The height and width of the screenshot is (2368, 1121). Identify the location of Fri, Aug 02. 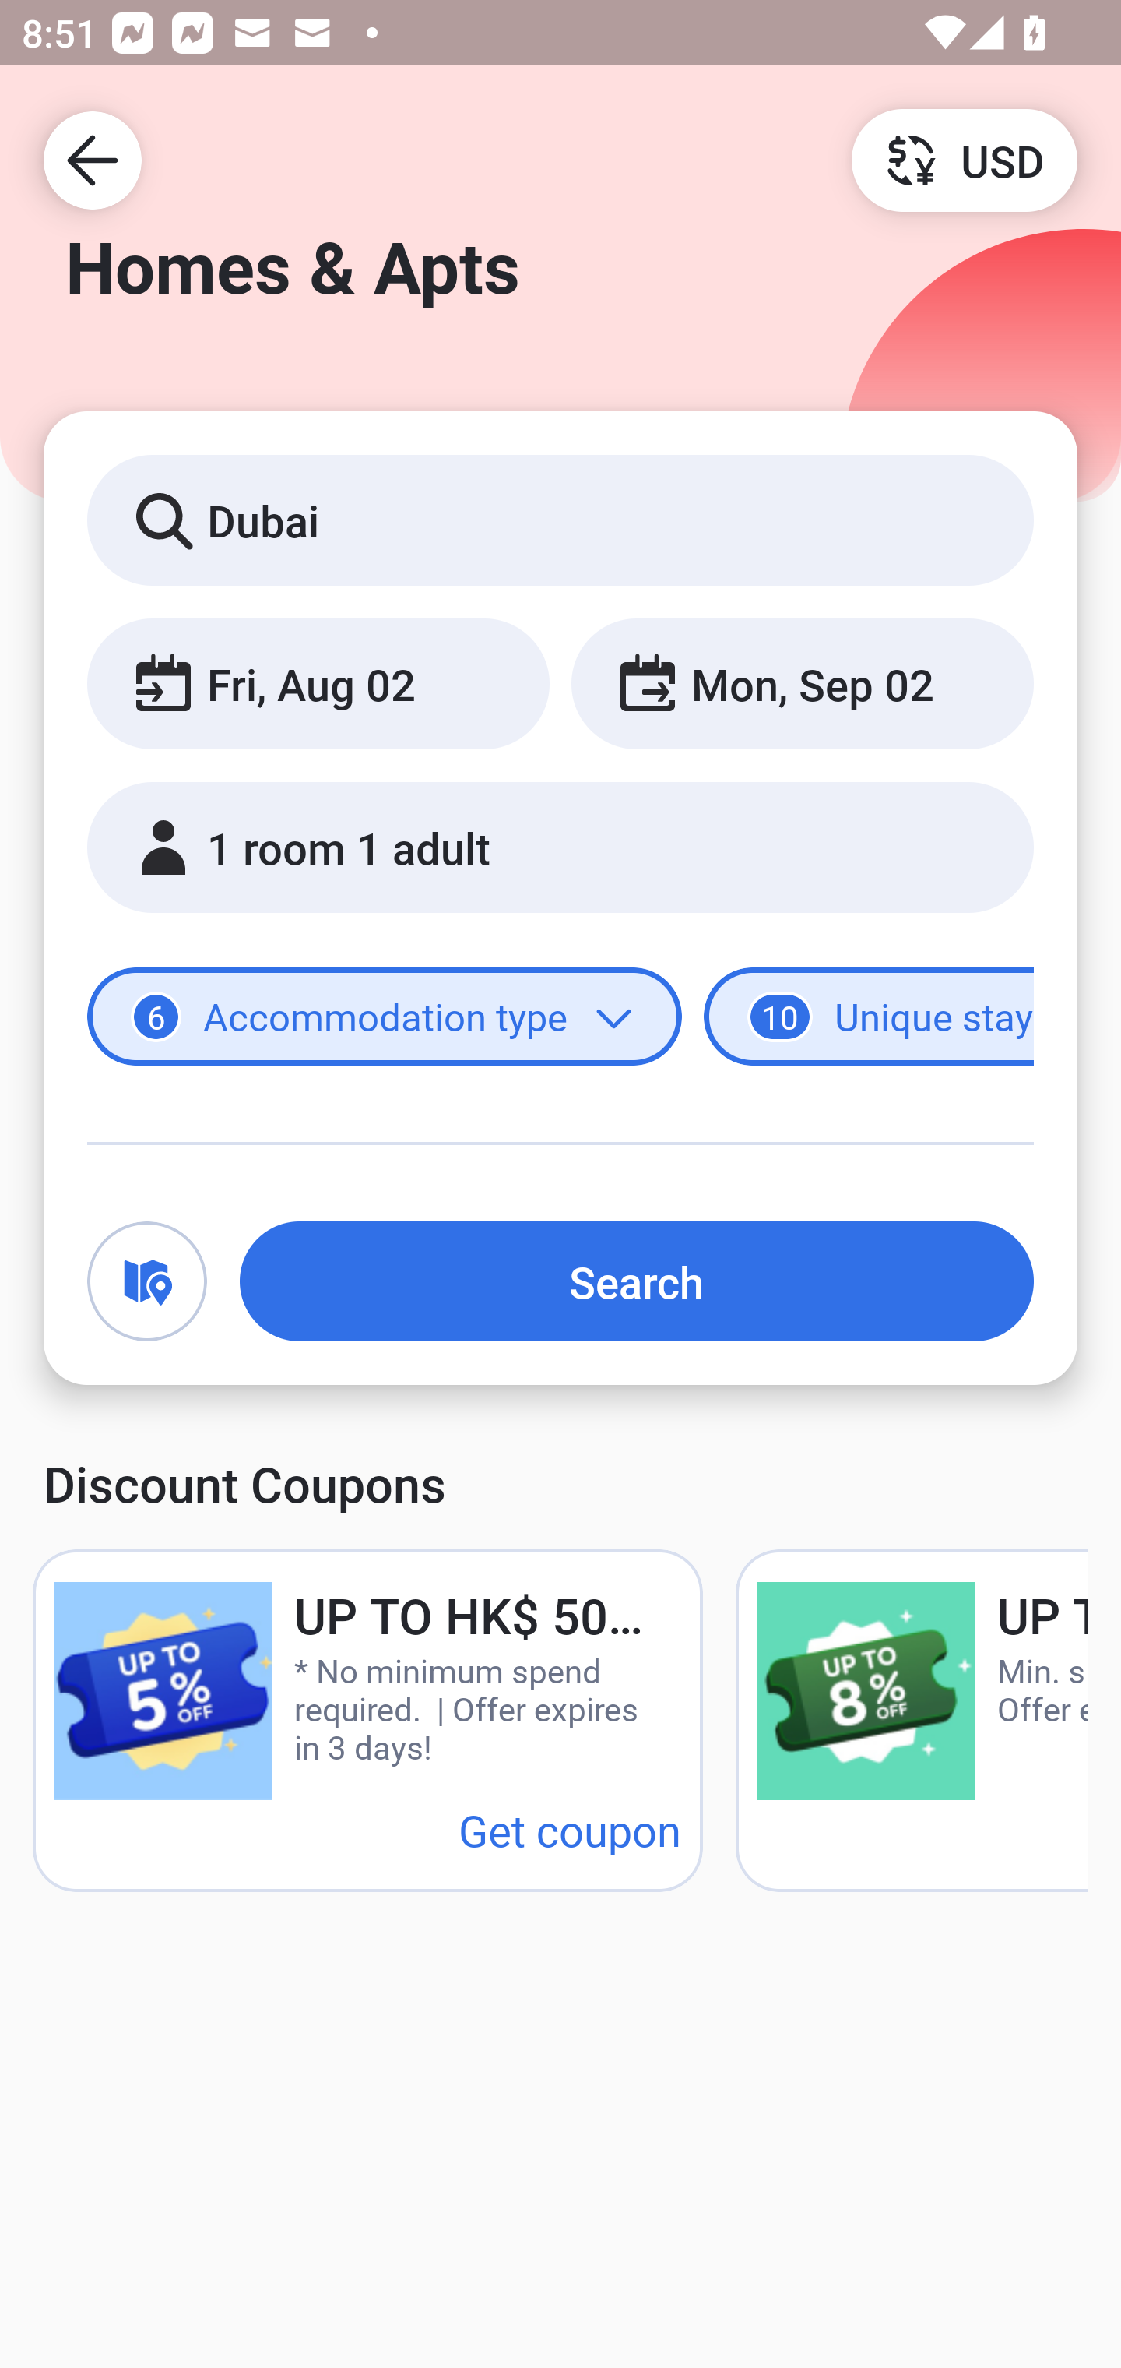
(318, 682).